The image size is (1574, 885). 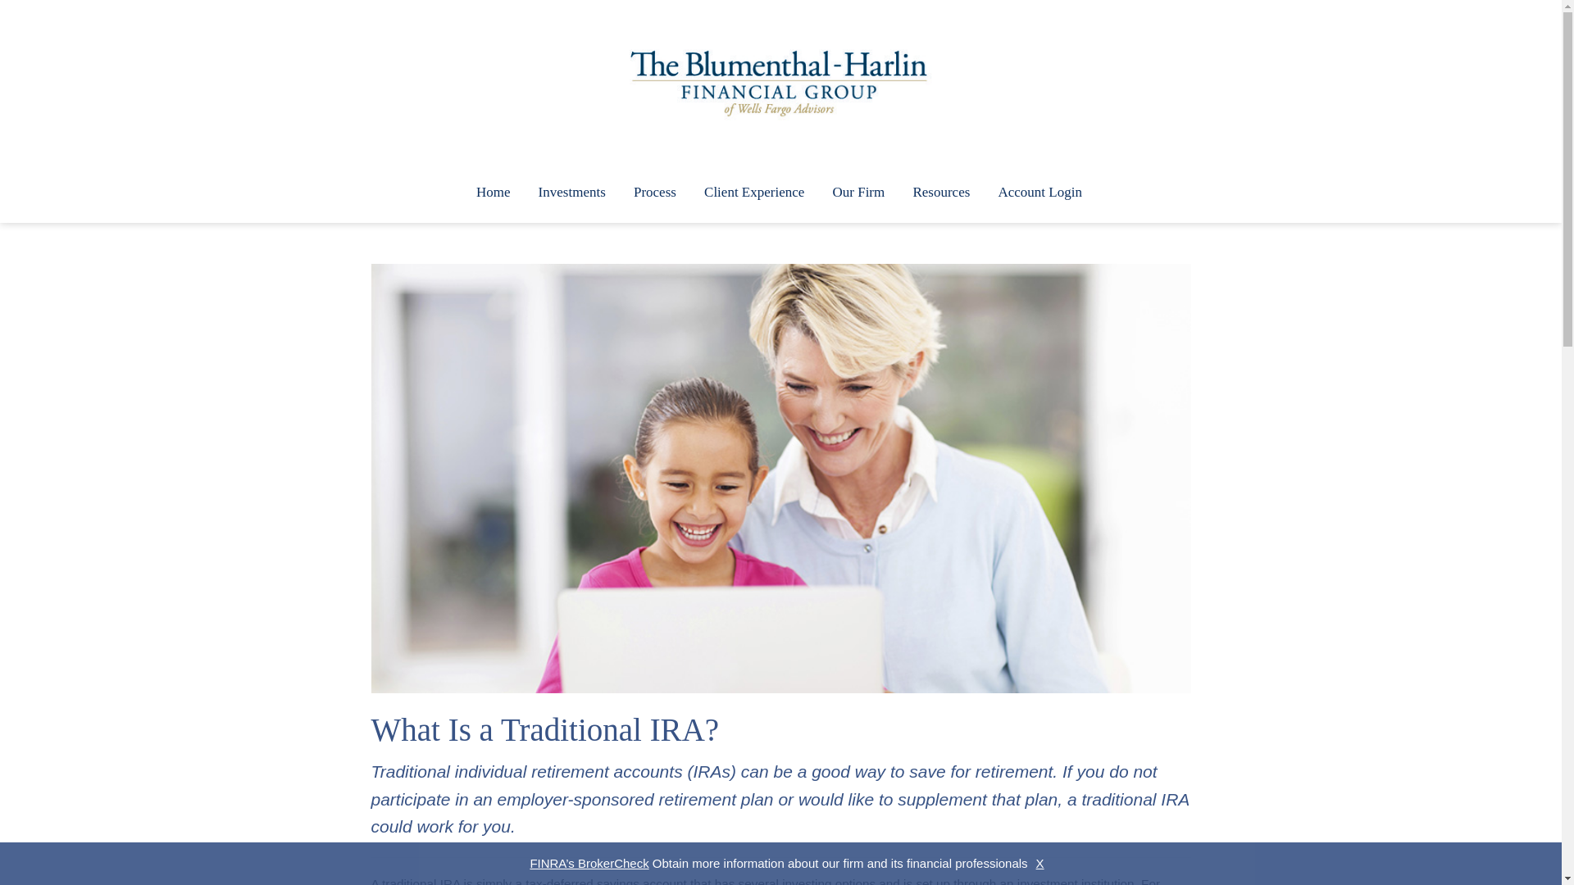 I want to click on Resources, so click(x=941, y=193).